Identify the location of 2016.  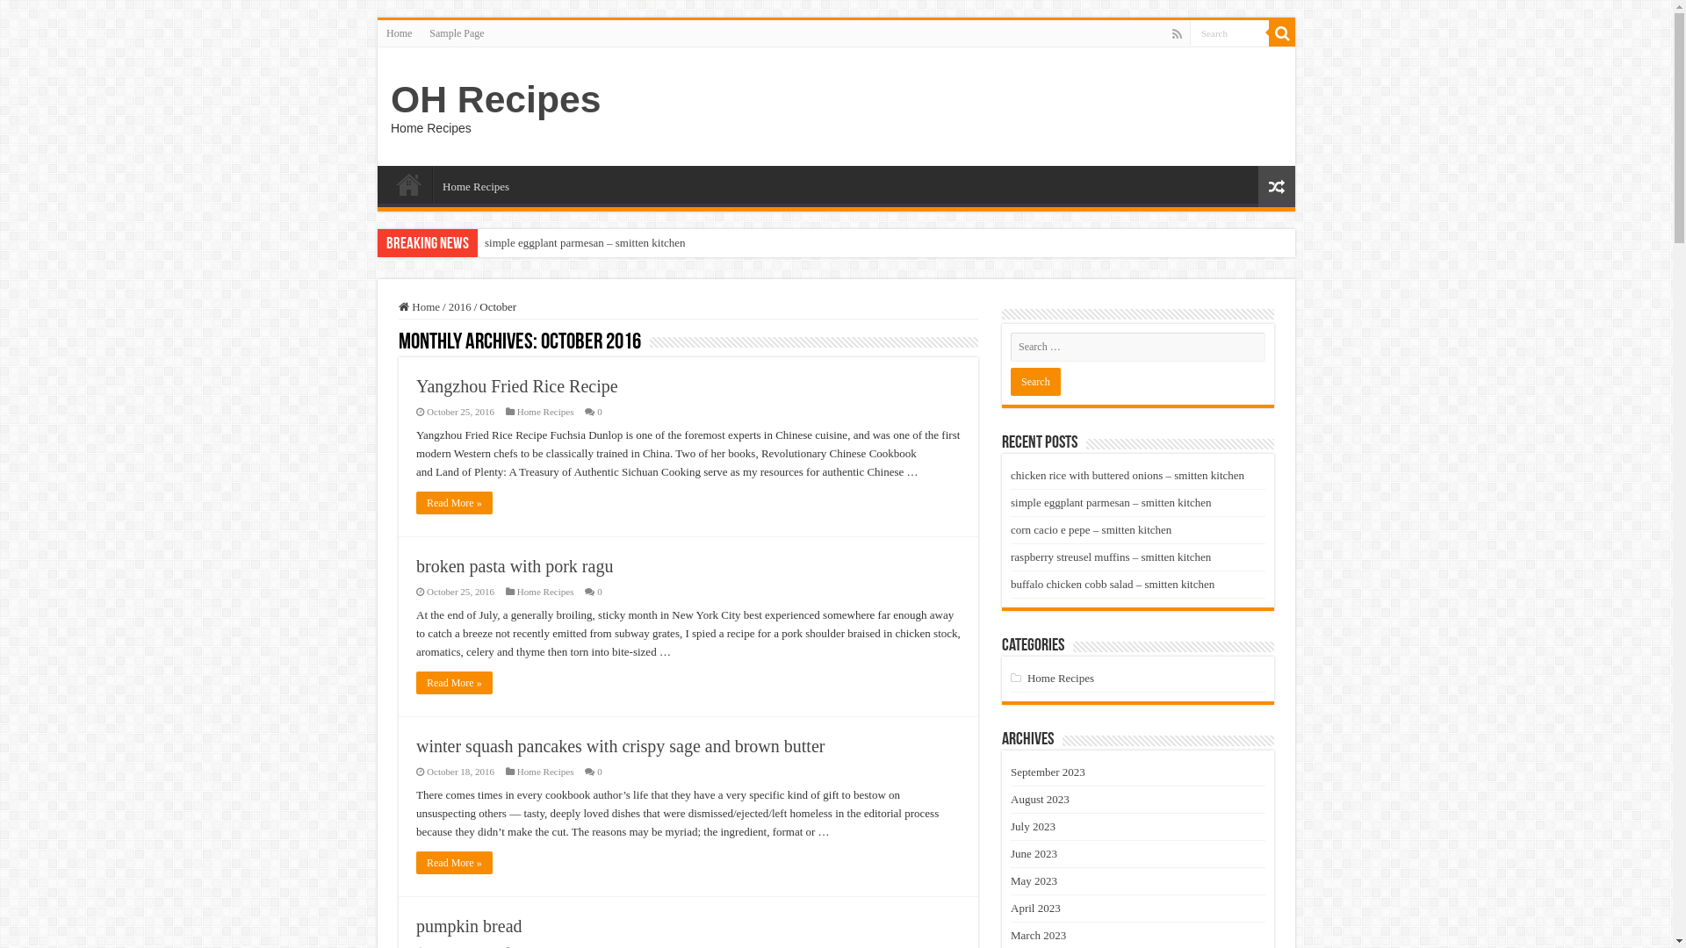
(460, 307).